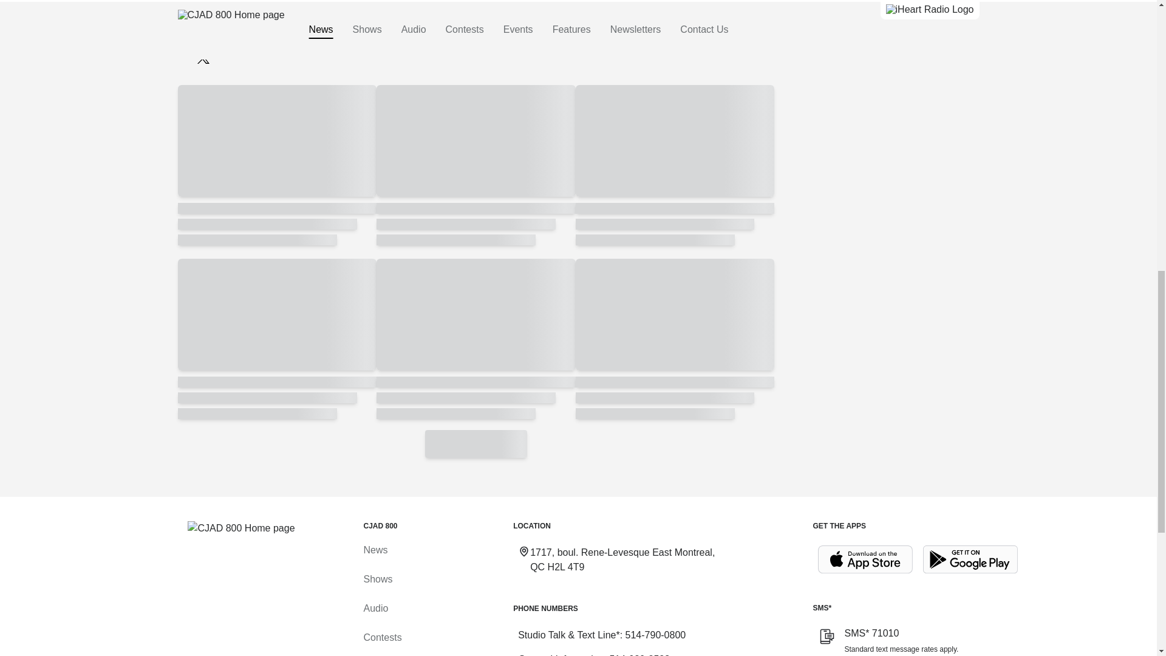 The image size is (1166, 656). What do you see at coordinates (970, 559) in the screenshot?
I see `Get it on Google Play` at bounding box center [970, 559].